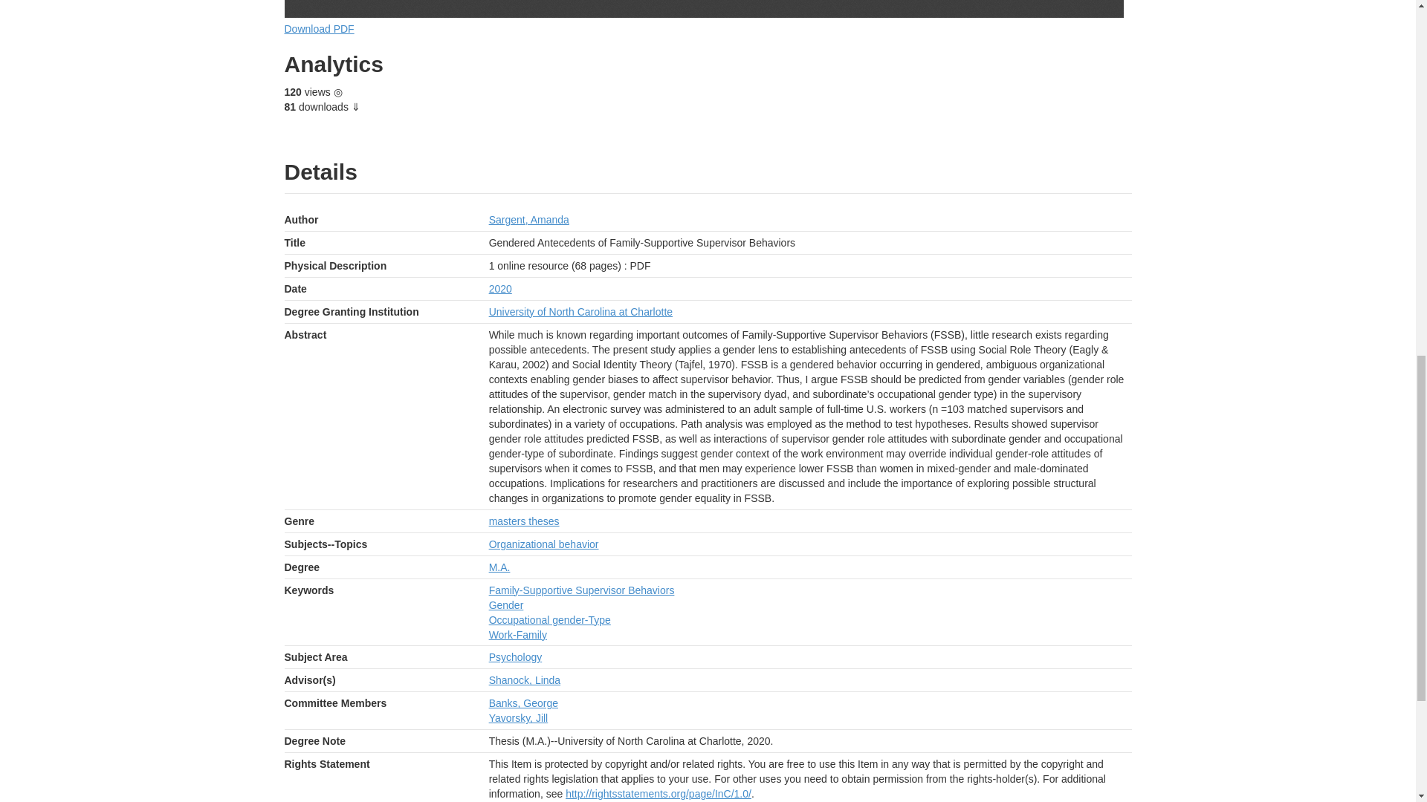 The image size is (1427, 802). I want to click on Download PDF, so click(319, 29).